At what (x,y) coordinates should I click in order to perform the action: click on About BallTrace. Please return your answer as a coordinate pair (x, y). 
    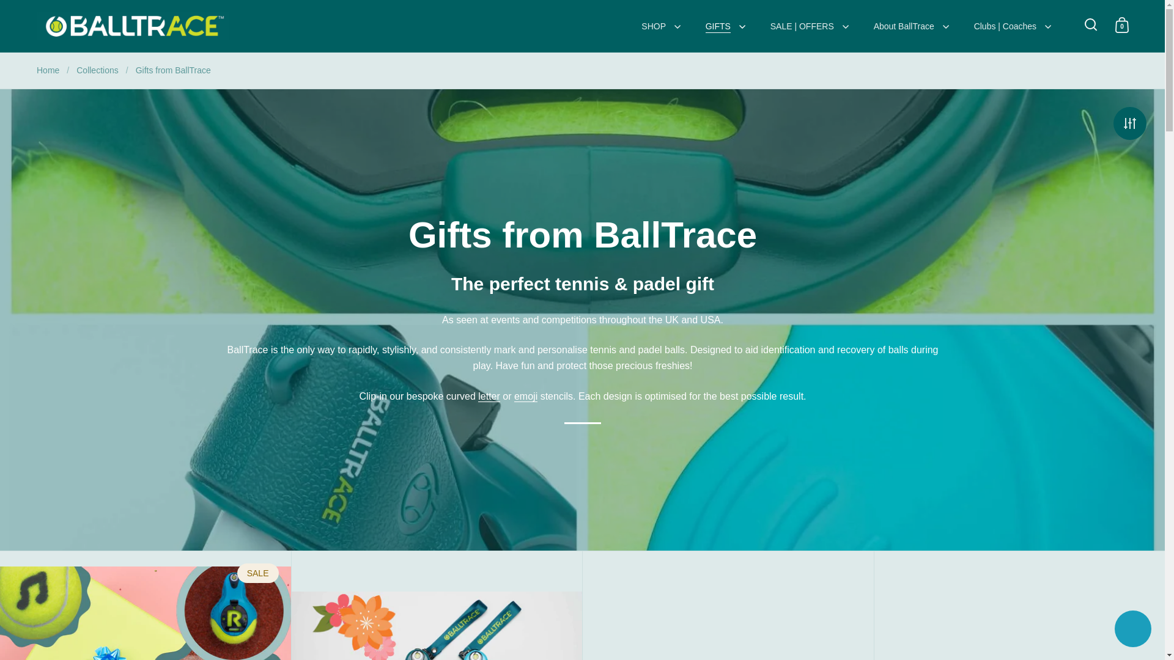
    Looking at the image, I should click on (911, 26).